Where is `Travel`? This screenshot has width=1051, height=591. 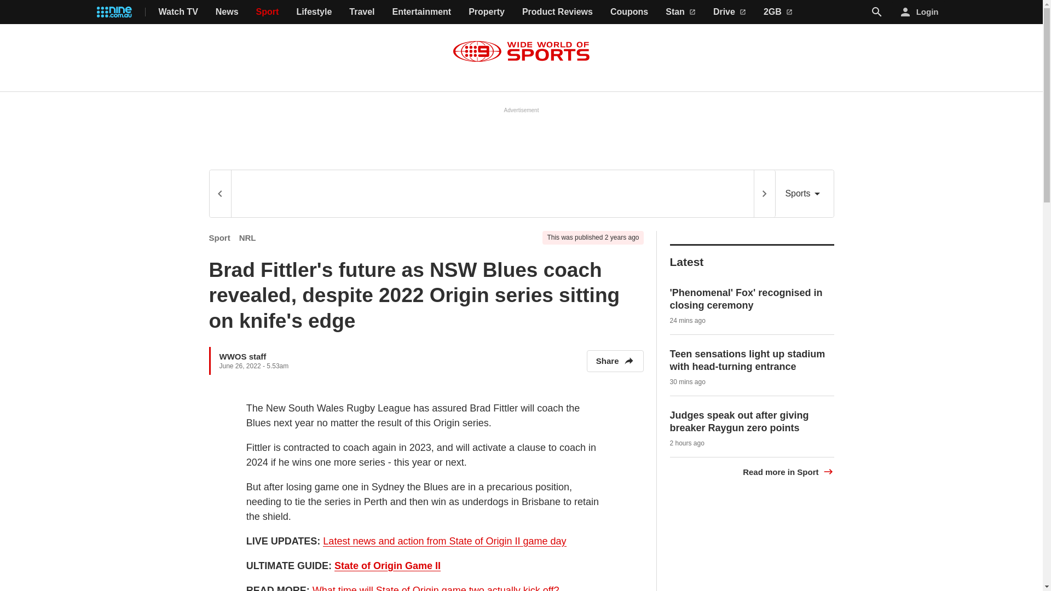 Travel is located at coordinates (361, 12).